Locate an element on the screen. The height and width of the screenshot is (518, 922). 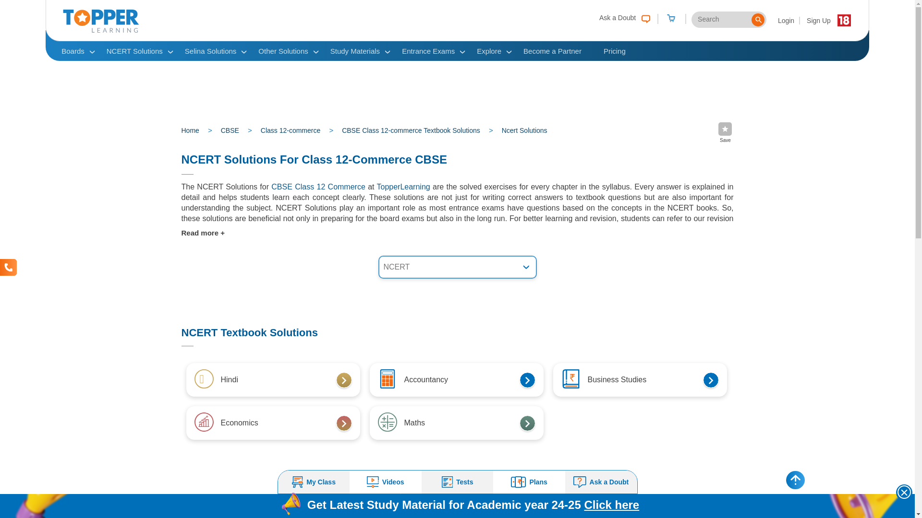
Ask a Doubt is located at coordinates (624, 17).